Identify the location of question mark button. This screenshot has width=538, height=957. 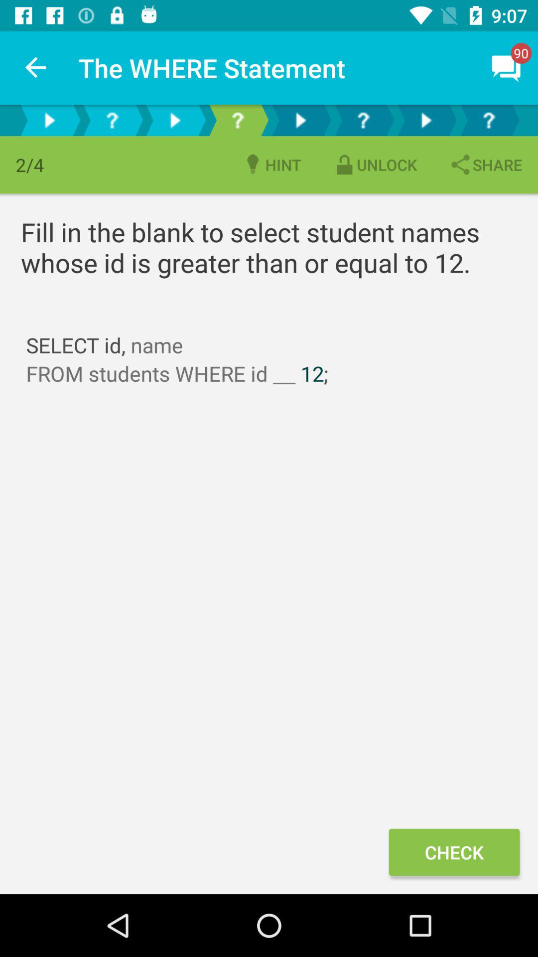
(112, 121).